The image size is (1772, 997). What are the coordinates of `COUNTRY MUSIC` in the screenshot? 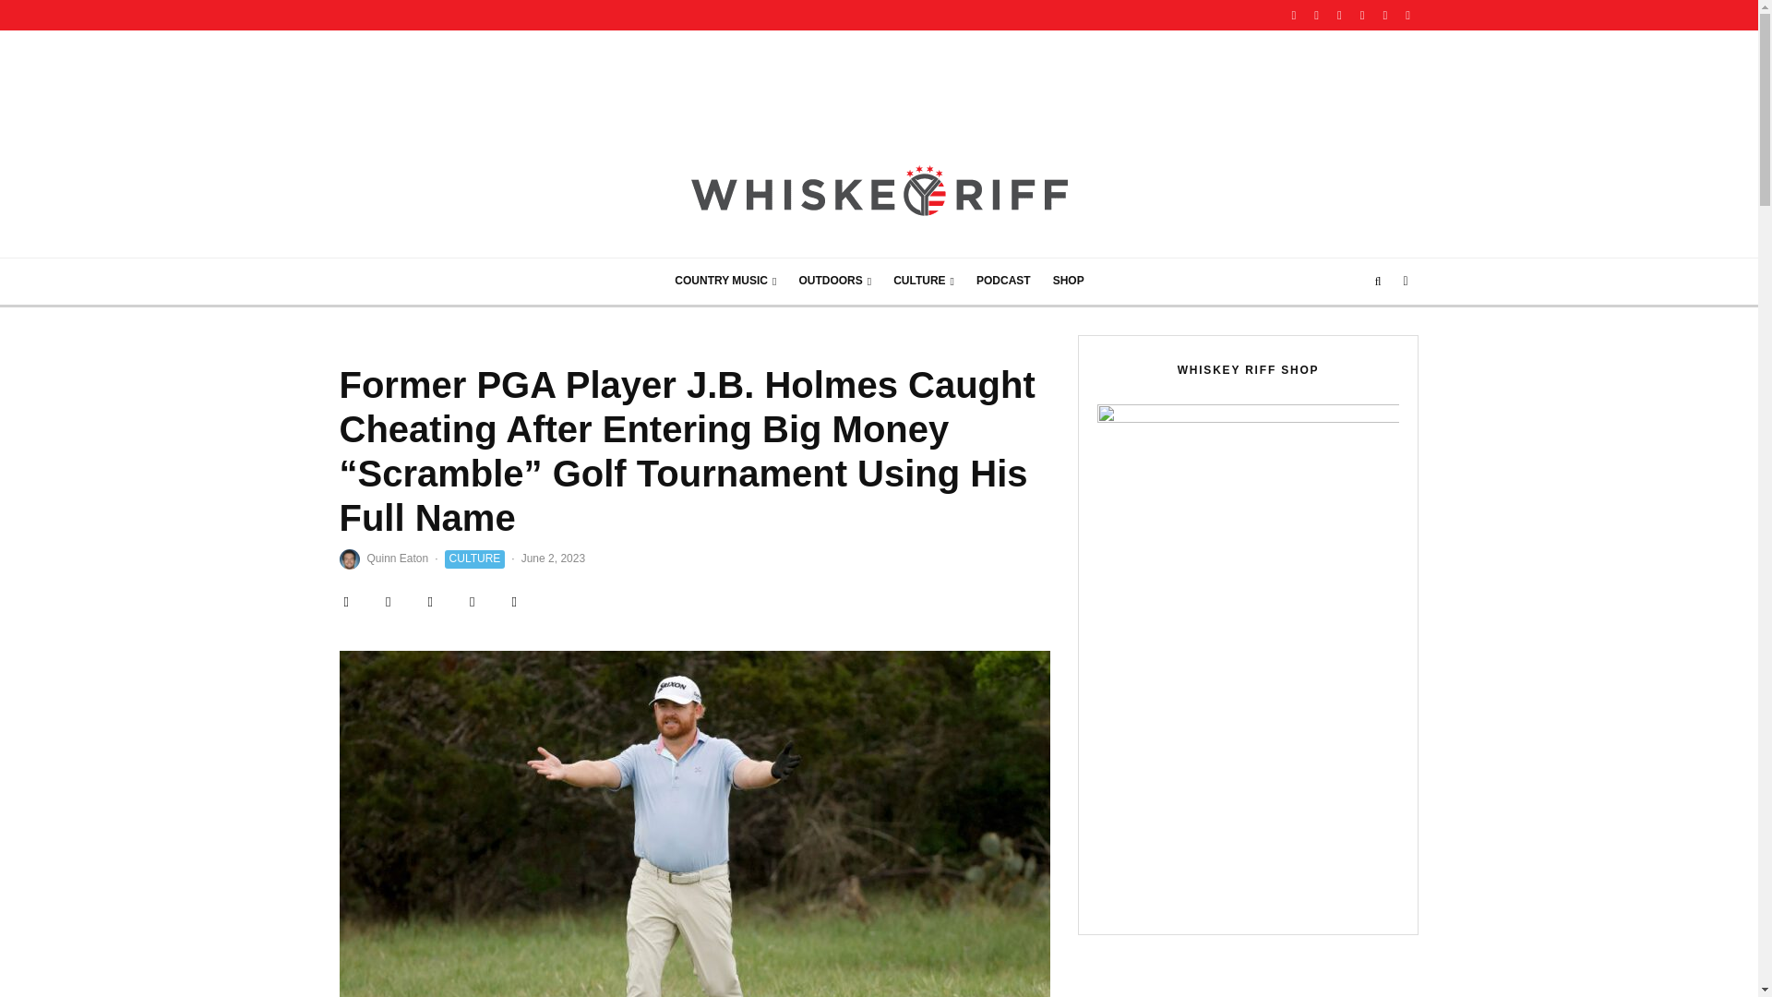 It's located at (724, 281).